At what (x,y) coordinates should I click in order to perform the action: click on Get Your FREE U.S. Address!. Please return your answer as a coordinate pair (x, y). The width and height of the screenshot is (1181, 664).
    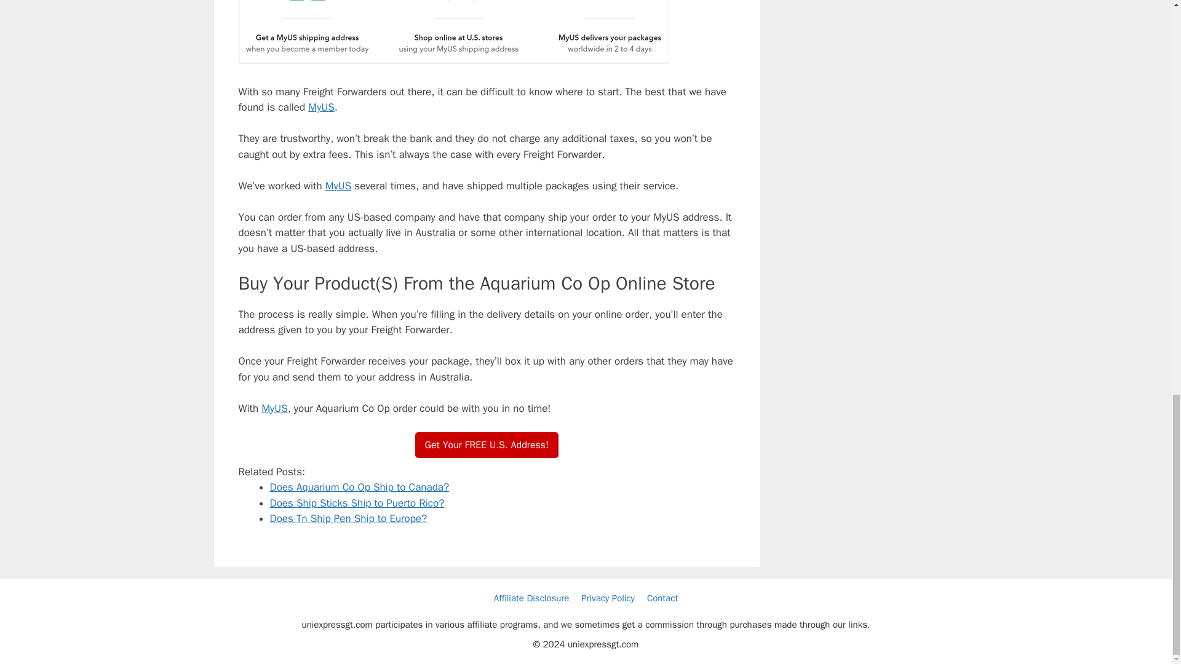
    Looking at the image, I should click on (487, 445).